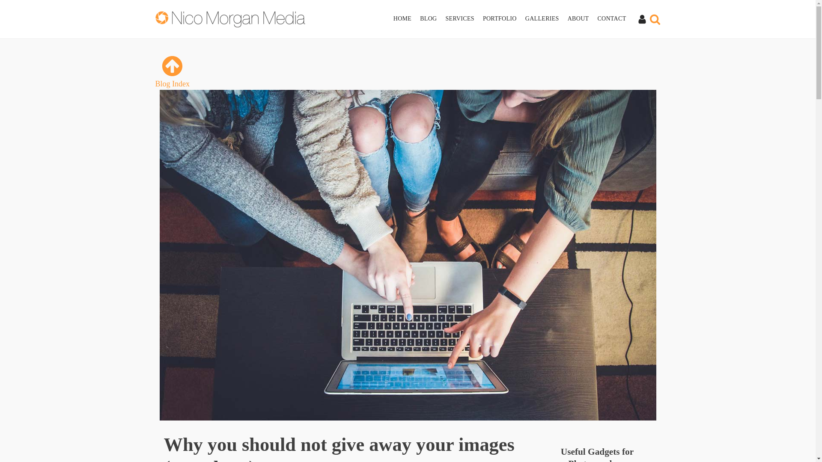 The height and width of the screenshot is (462, 822). What do you see at coordinates (464, 19) in the screenshot?
I see `SERVICES` at bounding box center [464, 19].